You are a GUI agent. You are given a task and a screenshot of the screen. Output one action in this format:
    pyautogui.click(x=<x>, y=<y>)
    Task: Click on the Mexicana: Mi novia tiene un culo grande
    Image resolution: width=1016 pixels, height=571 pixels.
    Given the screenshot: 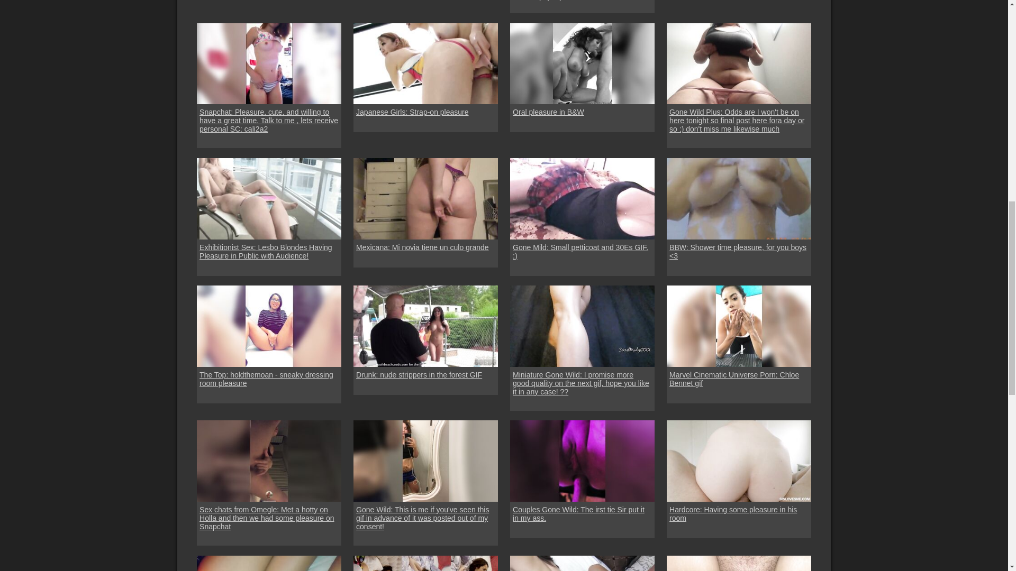 What is the action you would take?
    pyautogui.click(x=422, y=247)
    